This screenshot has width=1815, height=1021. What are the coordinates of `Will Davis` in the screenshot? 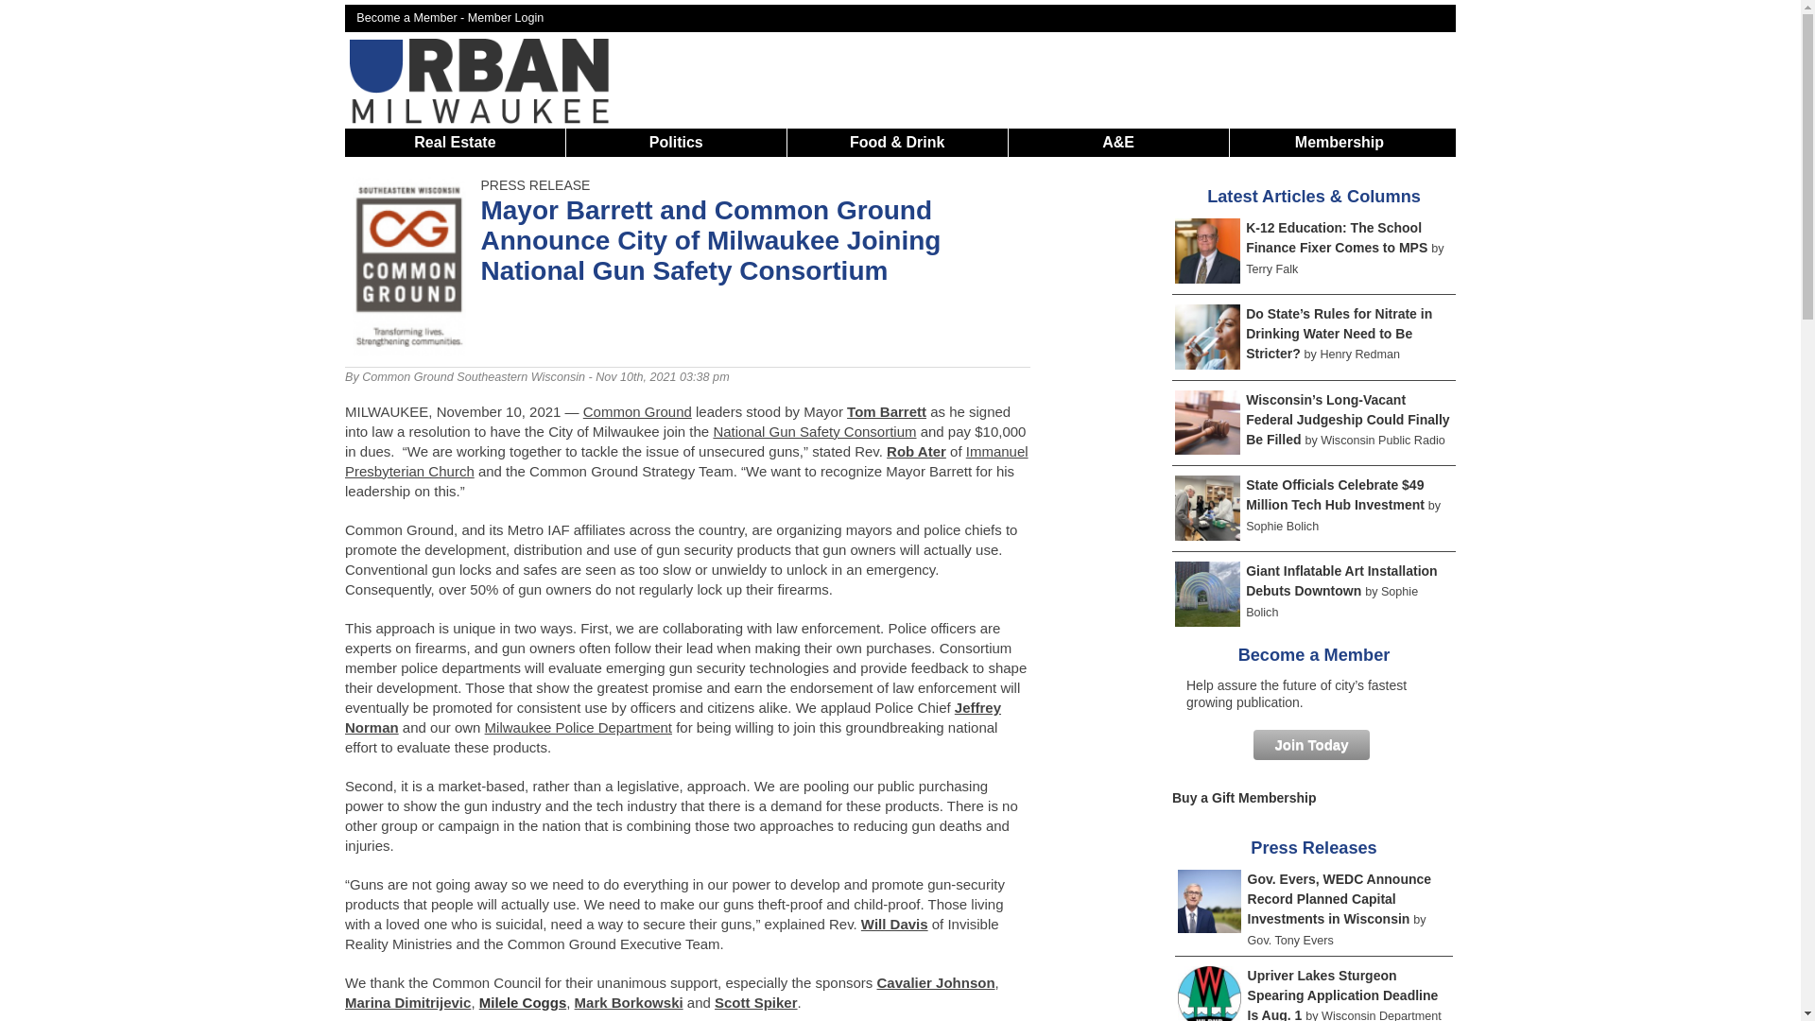 It's located at (894, 924).